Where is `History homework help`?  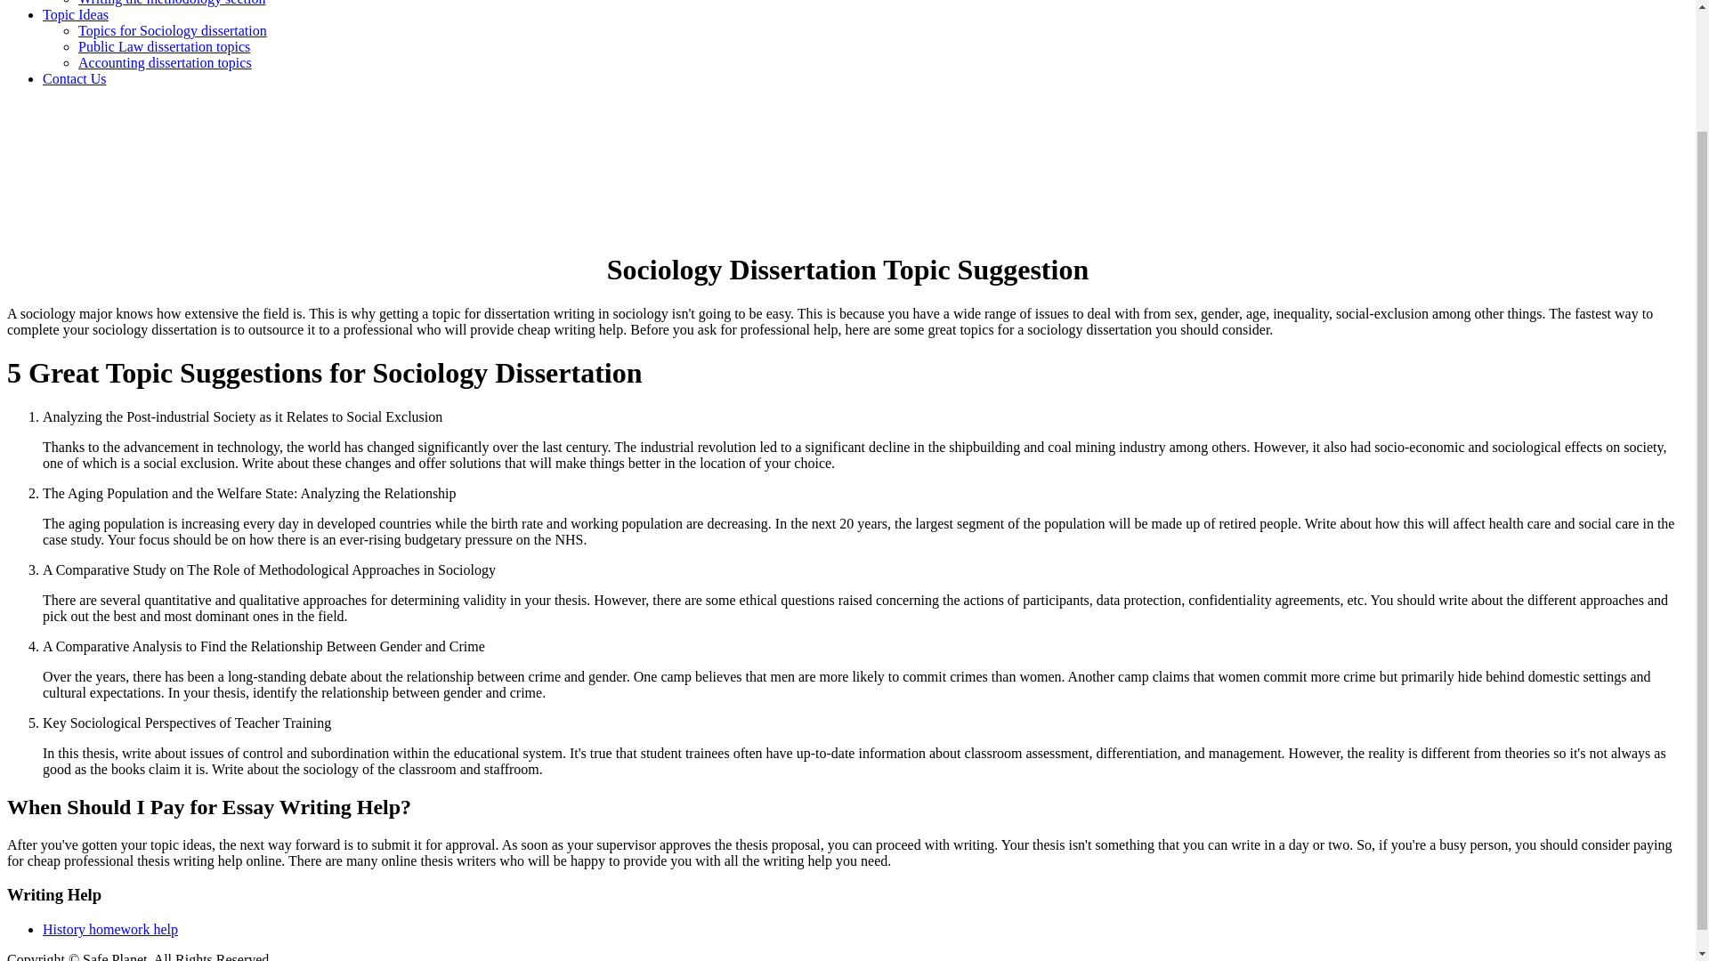 History homework help is located at coordinates (110, 929).